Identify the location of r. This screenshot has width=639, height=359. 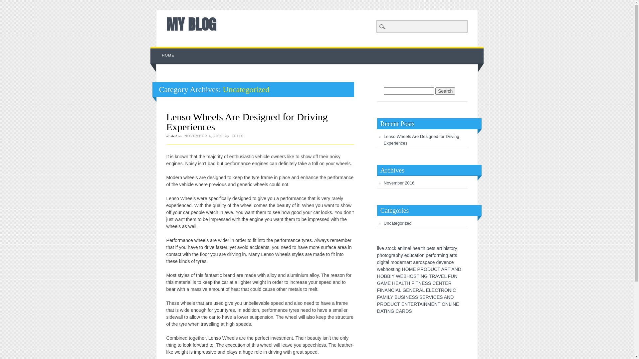
(403, 262).